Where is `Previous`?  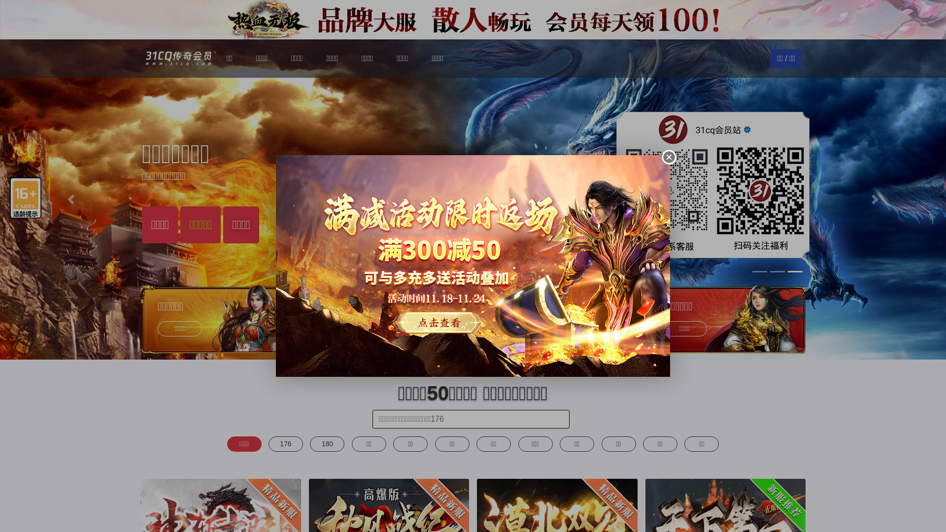
Previous is located at coordinates (71, 199).